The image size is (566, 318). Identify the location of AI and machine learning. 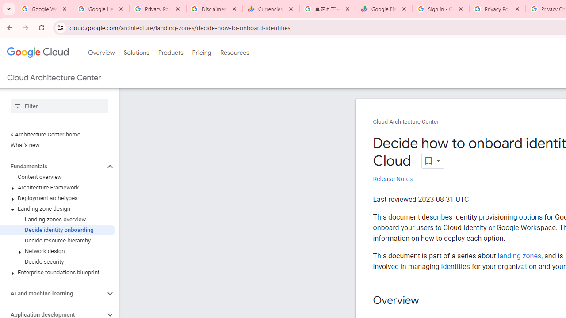
(52, 293).